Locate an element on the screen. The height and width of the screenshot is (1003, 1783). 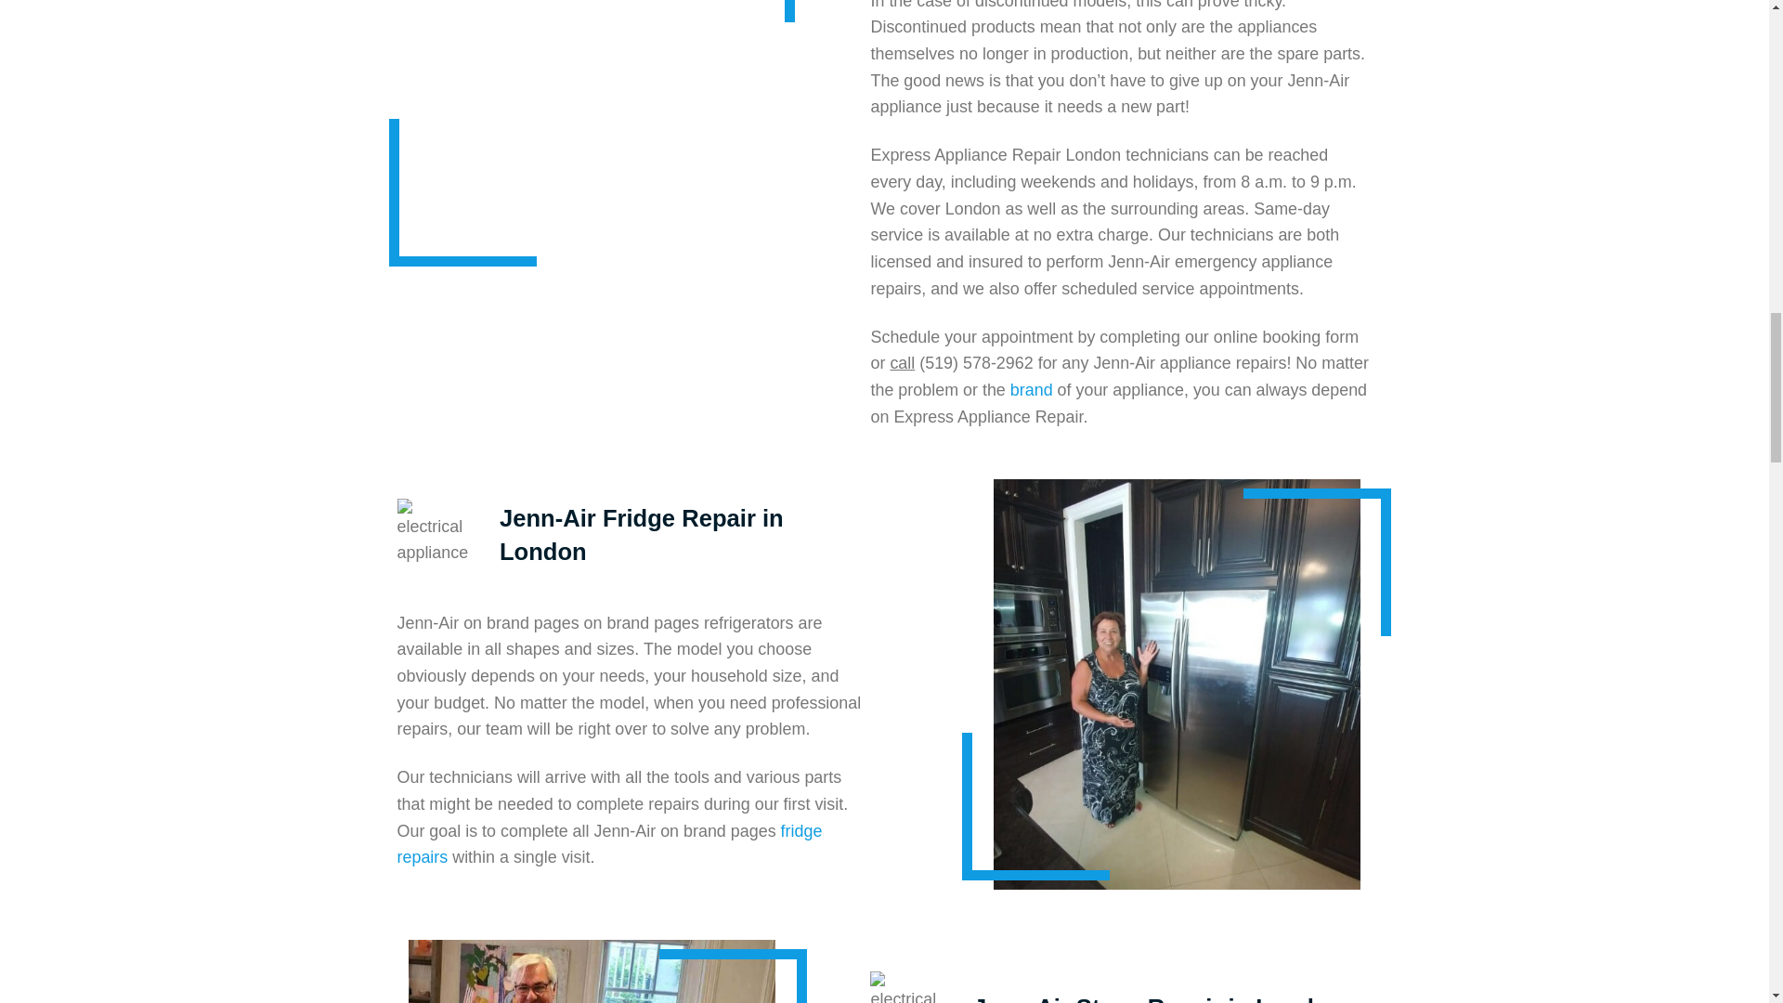
Jenn-Air Fridge Repair is located at coordinates (1176, 684).